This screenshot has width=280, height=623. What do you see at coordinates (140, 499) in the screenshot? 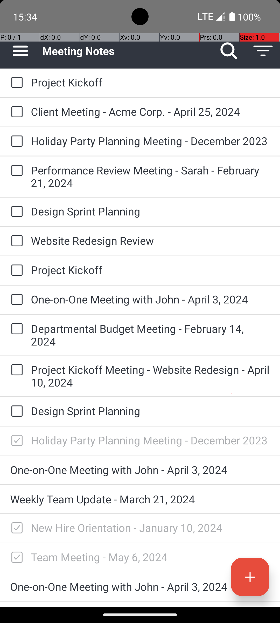
I see `Weekly Team Update - March 21, 2024` at bounding box center [140, 499].